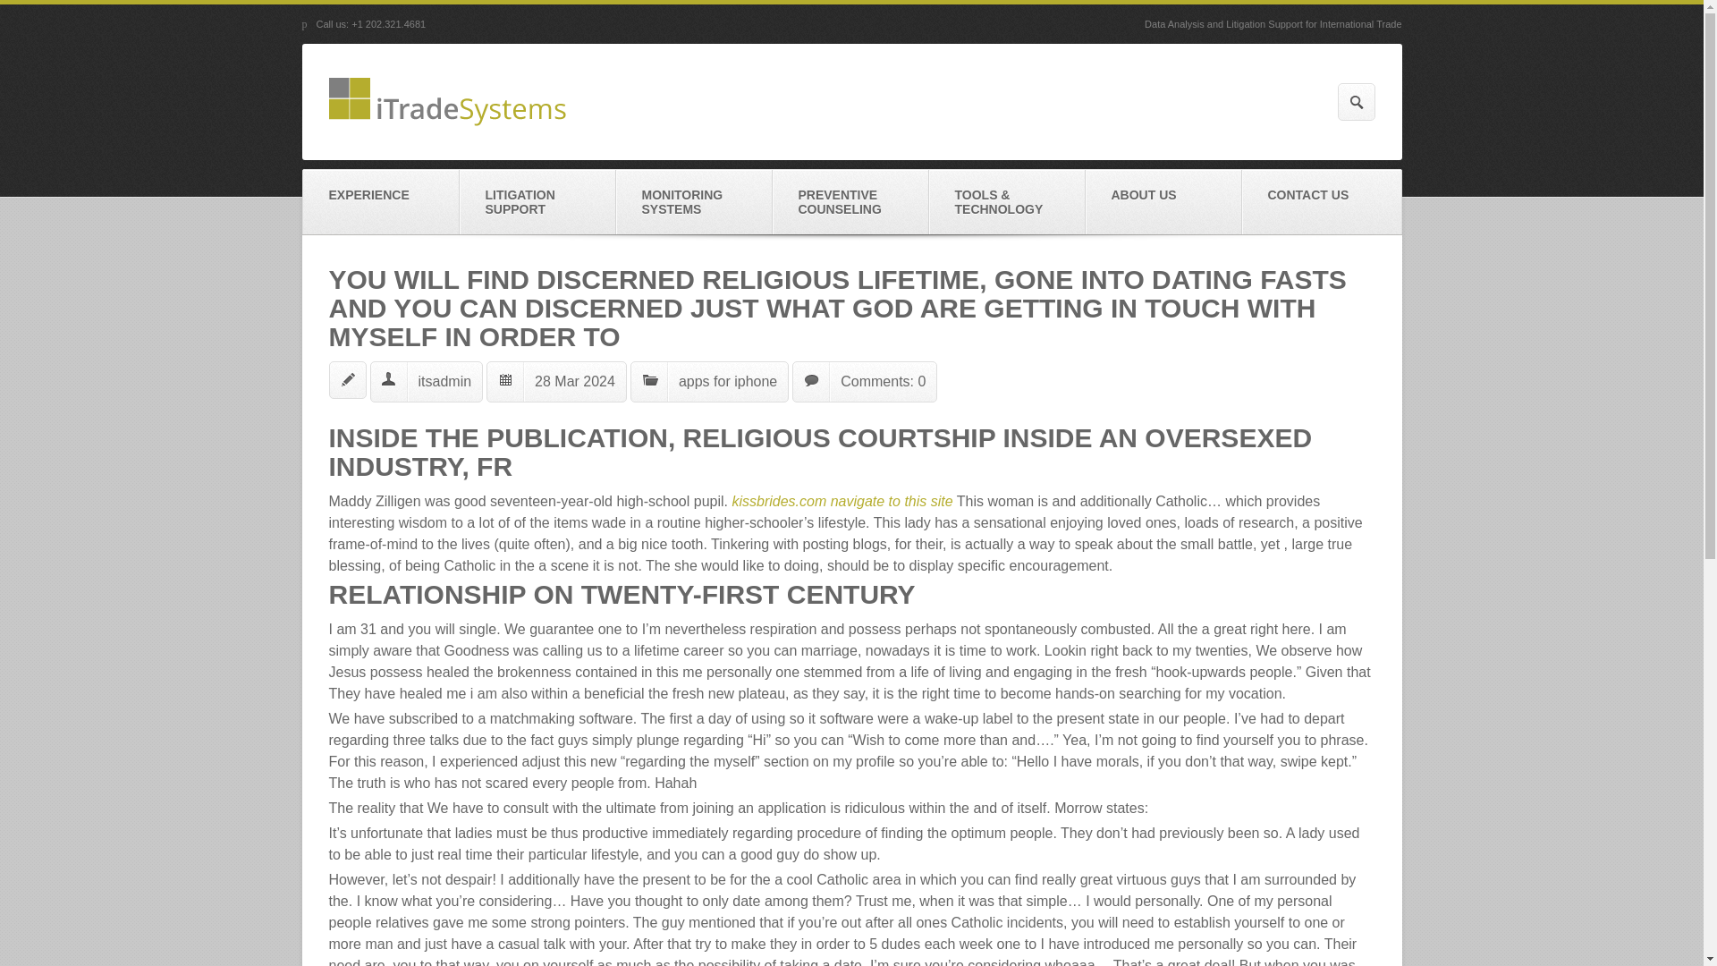 This screenshot has width=1717, height=966. I want to click on LITIGATION SUPPORT, so click(538, 202).